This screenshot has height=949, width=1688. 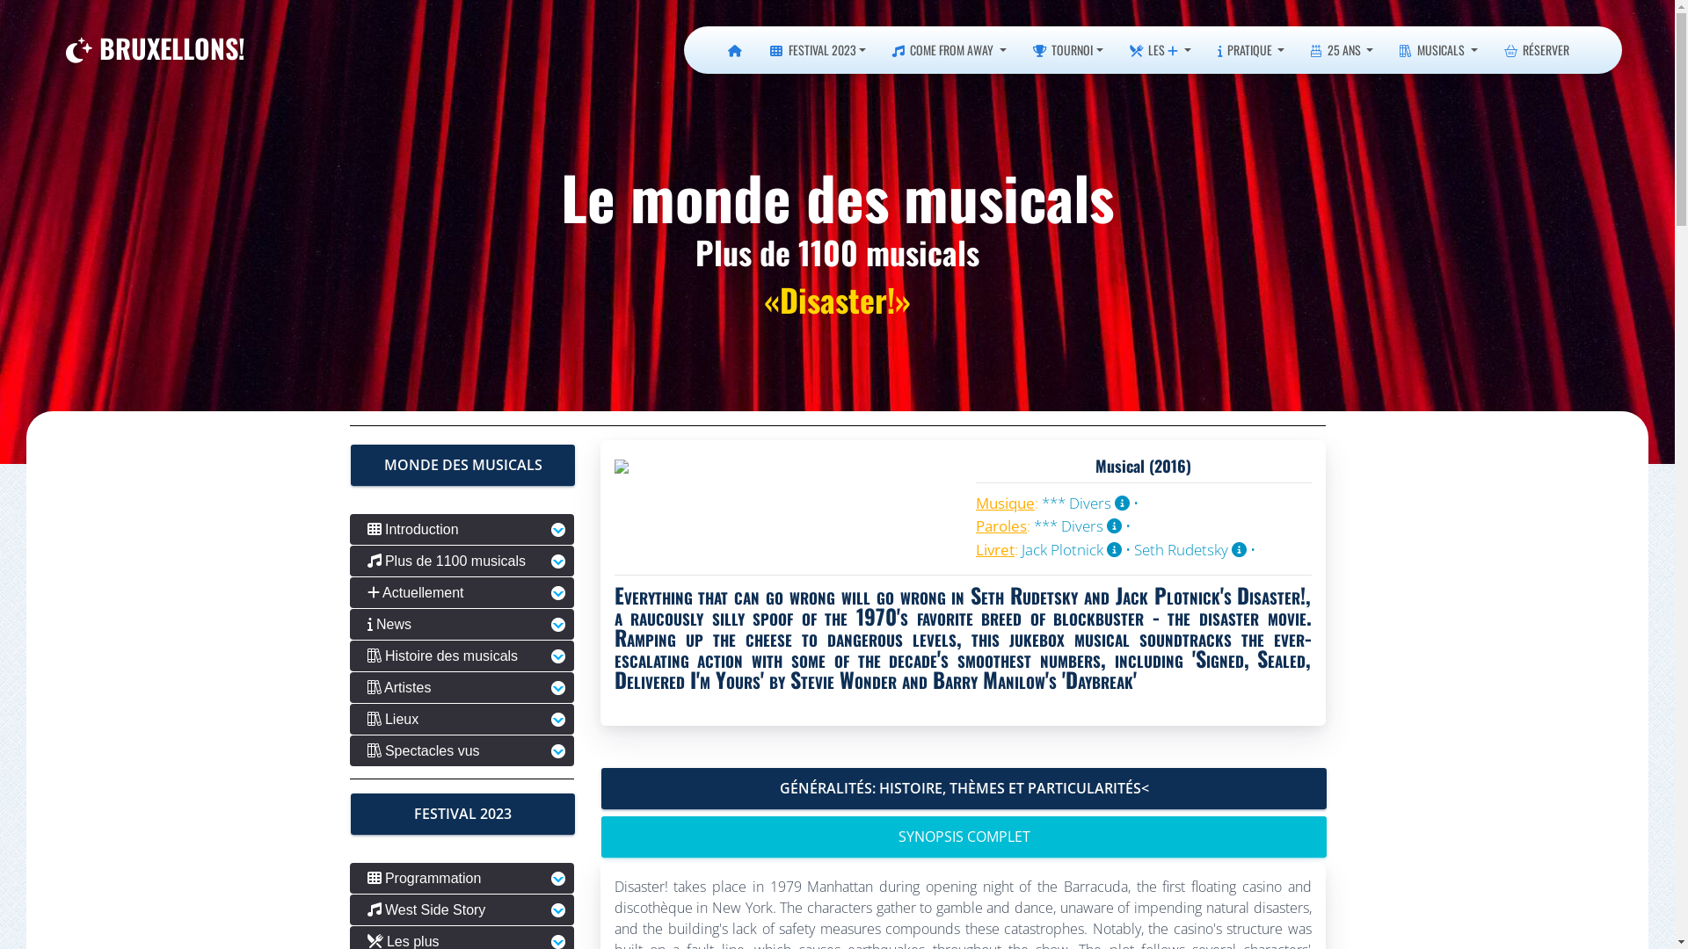 I want to click on COME FROM AWAY, so click(x=949, y=50).